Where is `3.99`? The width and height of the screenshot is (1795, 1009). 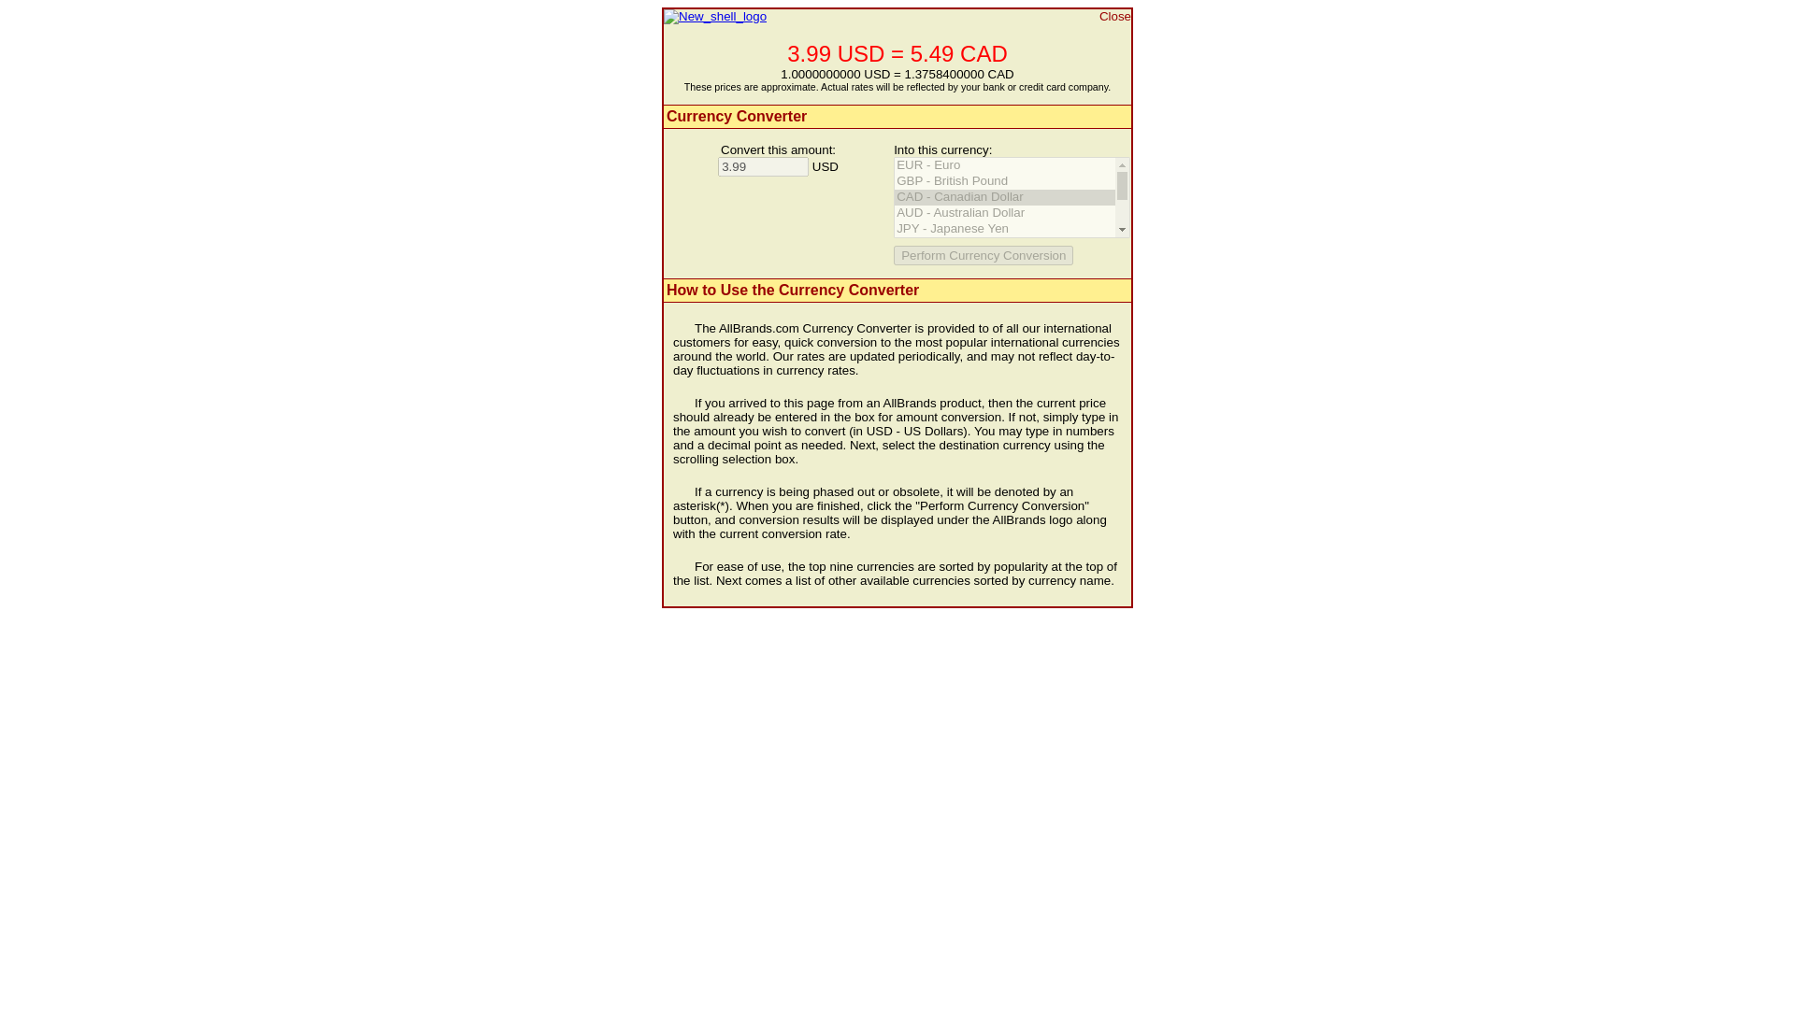
3.99 is located at coordinates (763, 166).